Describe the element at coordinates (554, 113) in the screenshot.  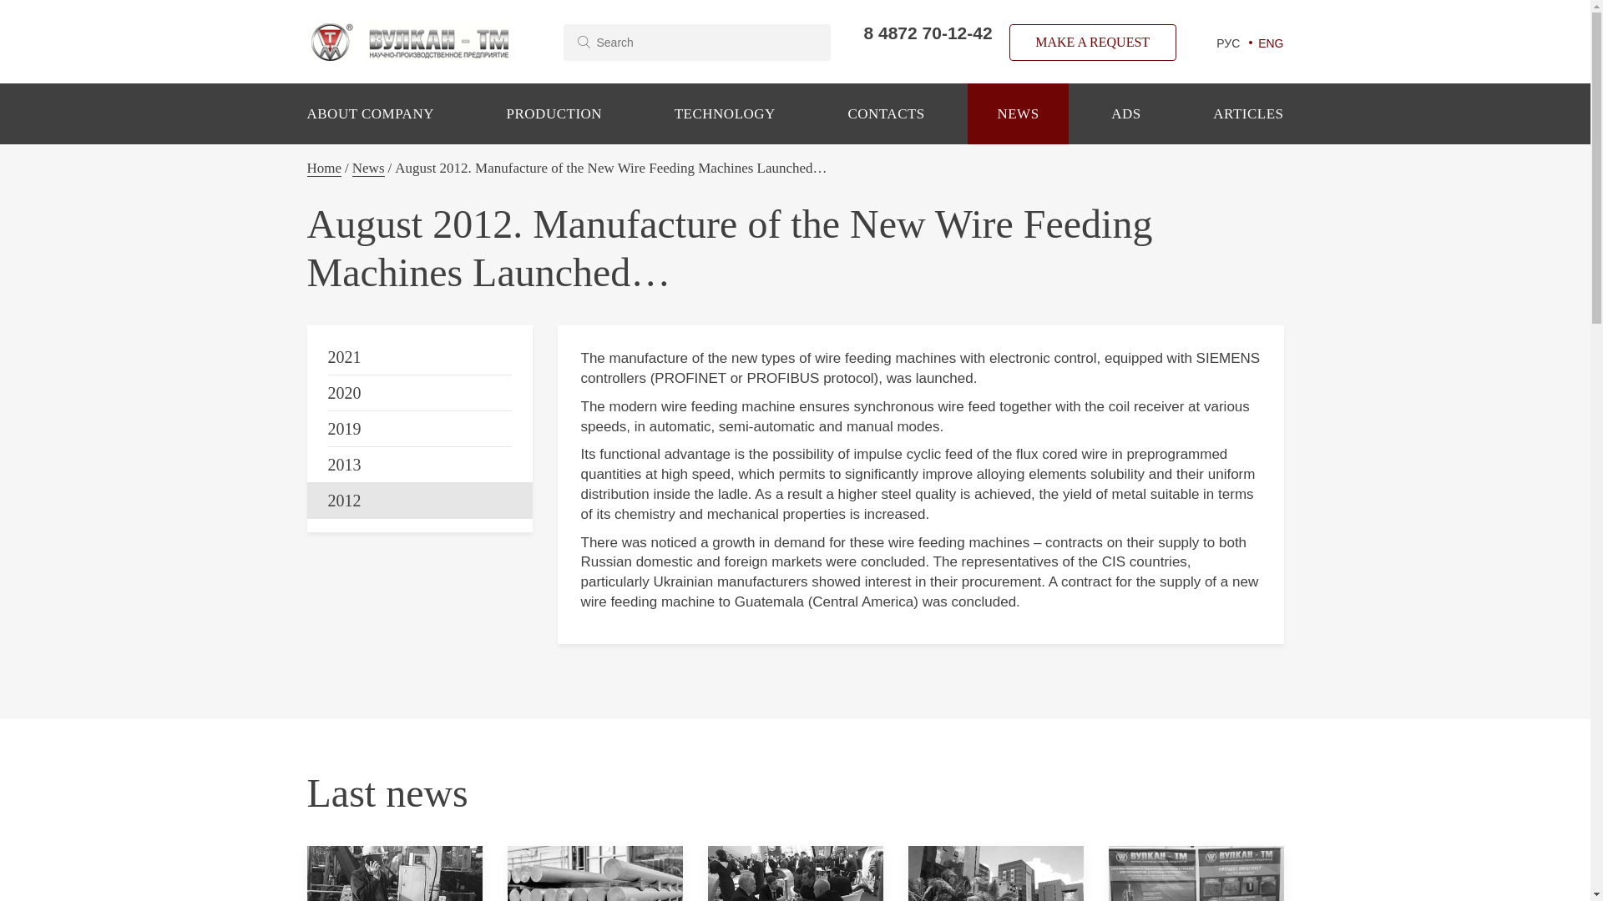
I see `PRODUCTION` at that location.